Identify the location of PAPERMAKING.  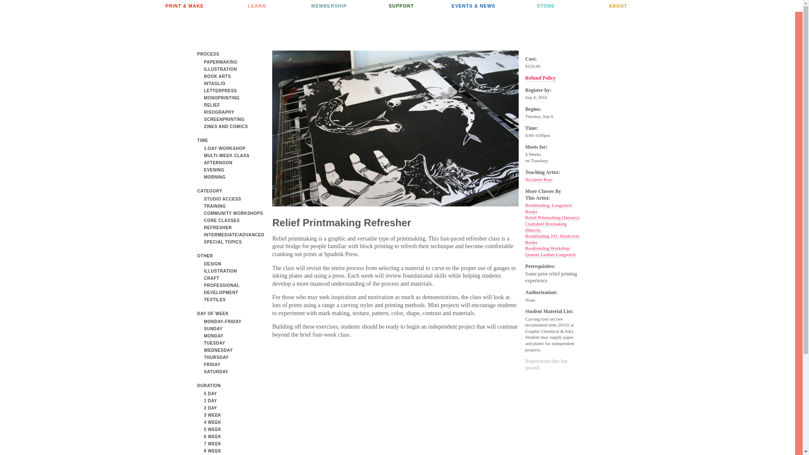
(217, 62).